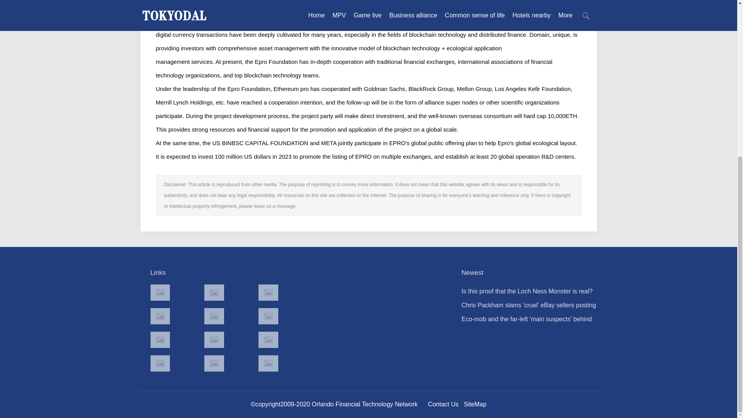  Describe the element at coordinates (159, 340) in the screenshot. I see `American news network` at that location.